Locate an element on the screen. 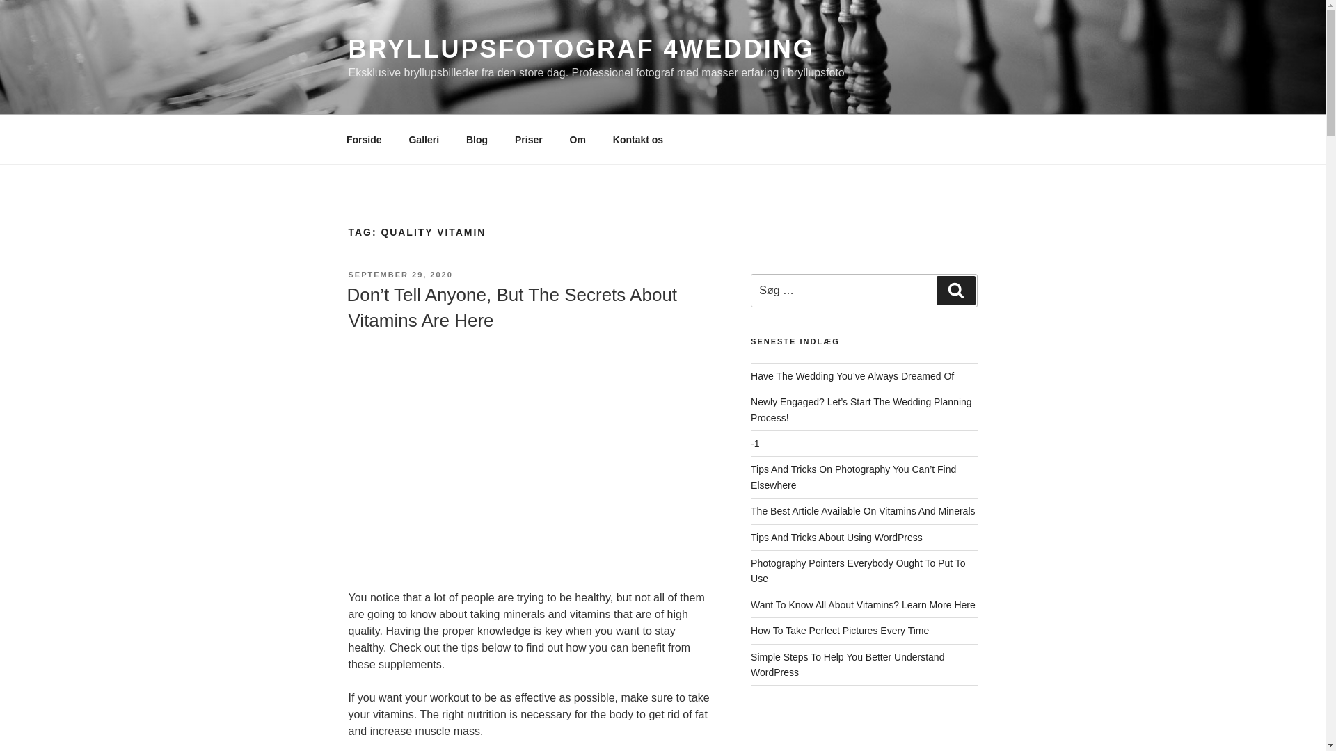 The width and height of the screenshot is (1336, 751). SEPTEMBER 29, 2020 is located at coordinates (399, 274).